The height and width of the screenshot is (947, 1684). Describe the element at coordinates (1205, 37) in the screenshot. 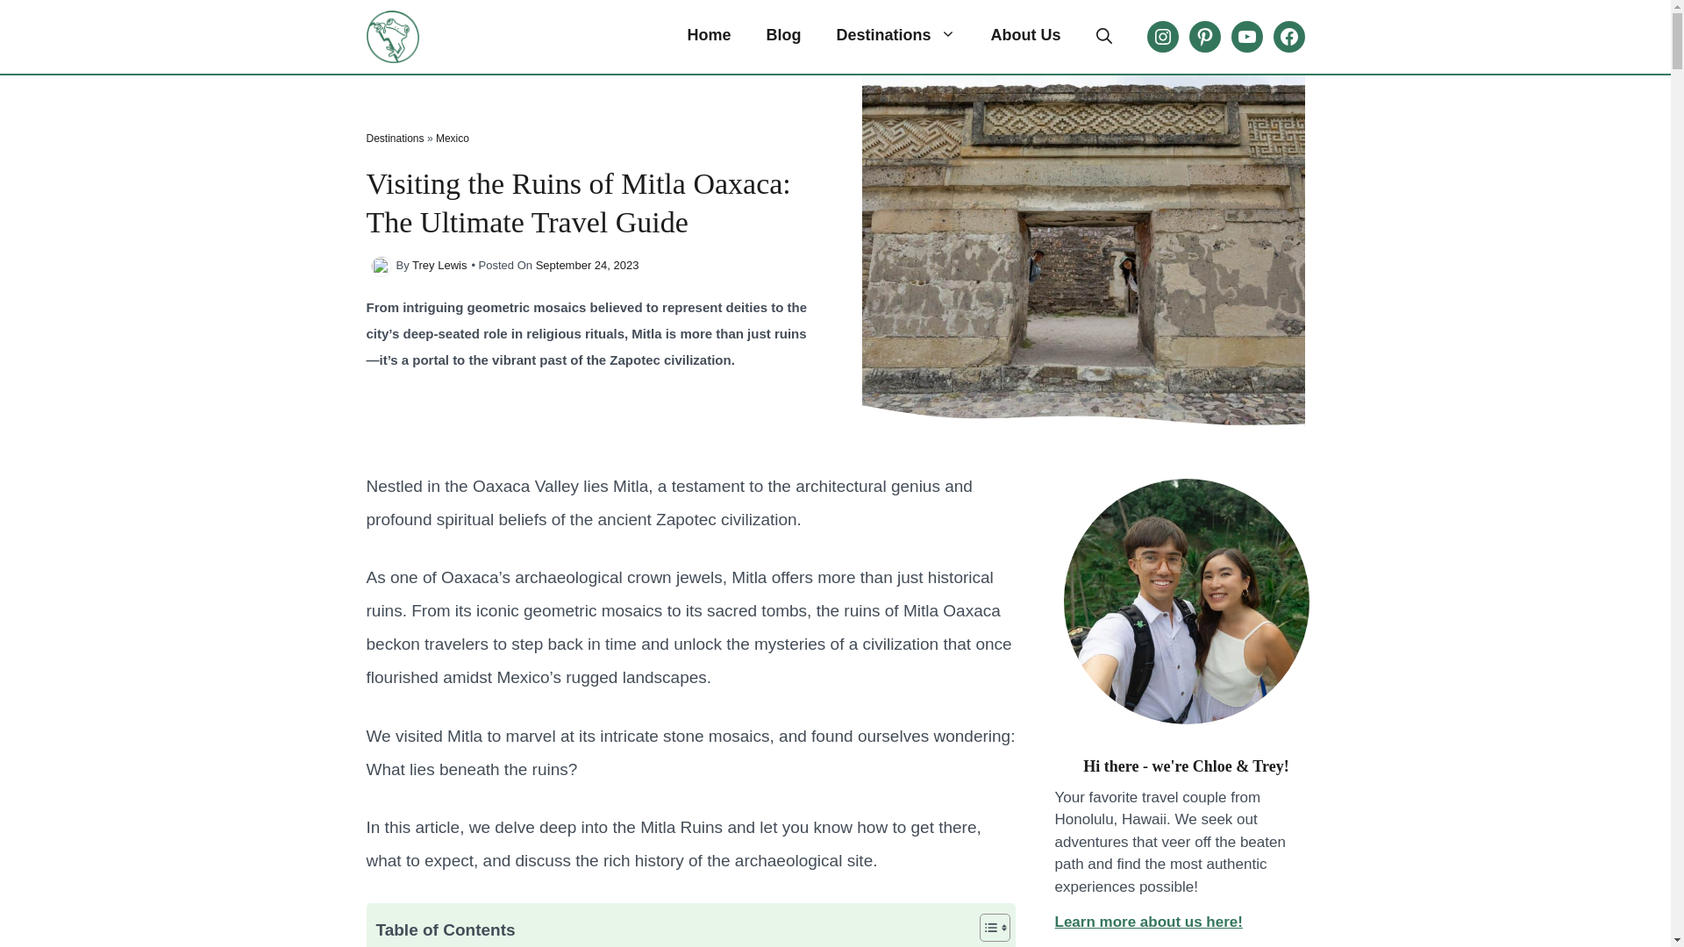

I see `Pinterest` at that location.